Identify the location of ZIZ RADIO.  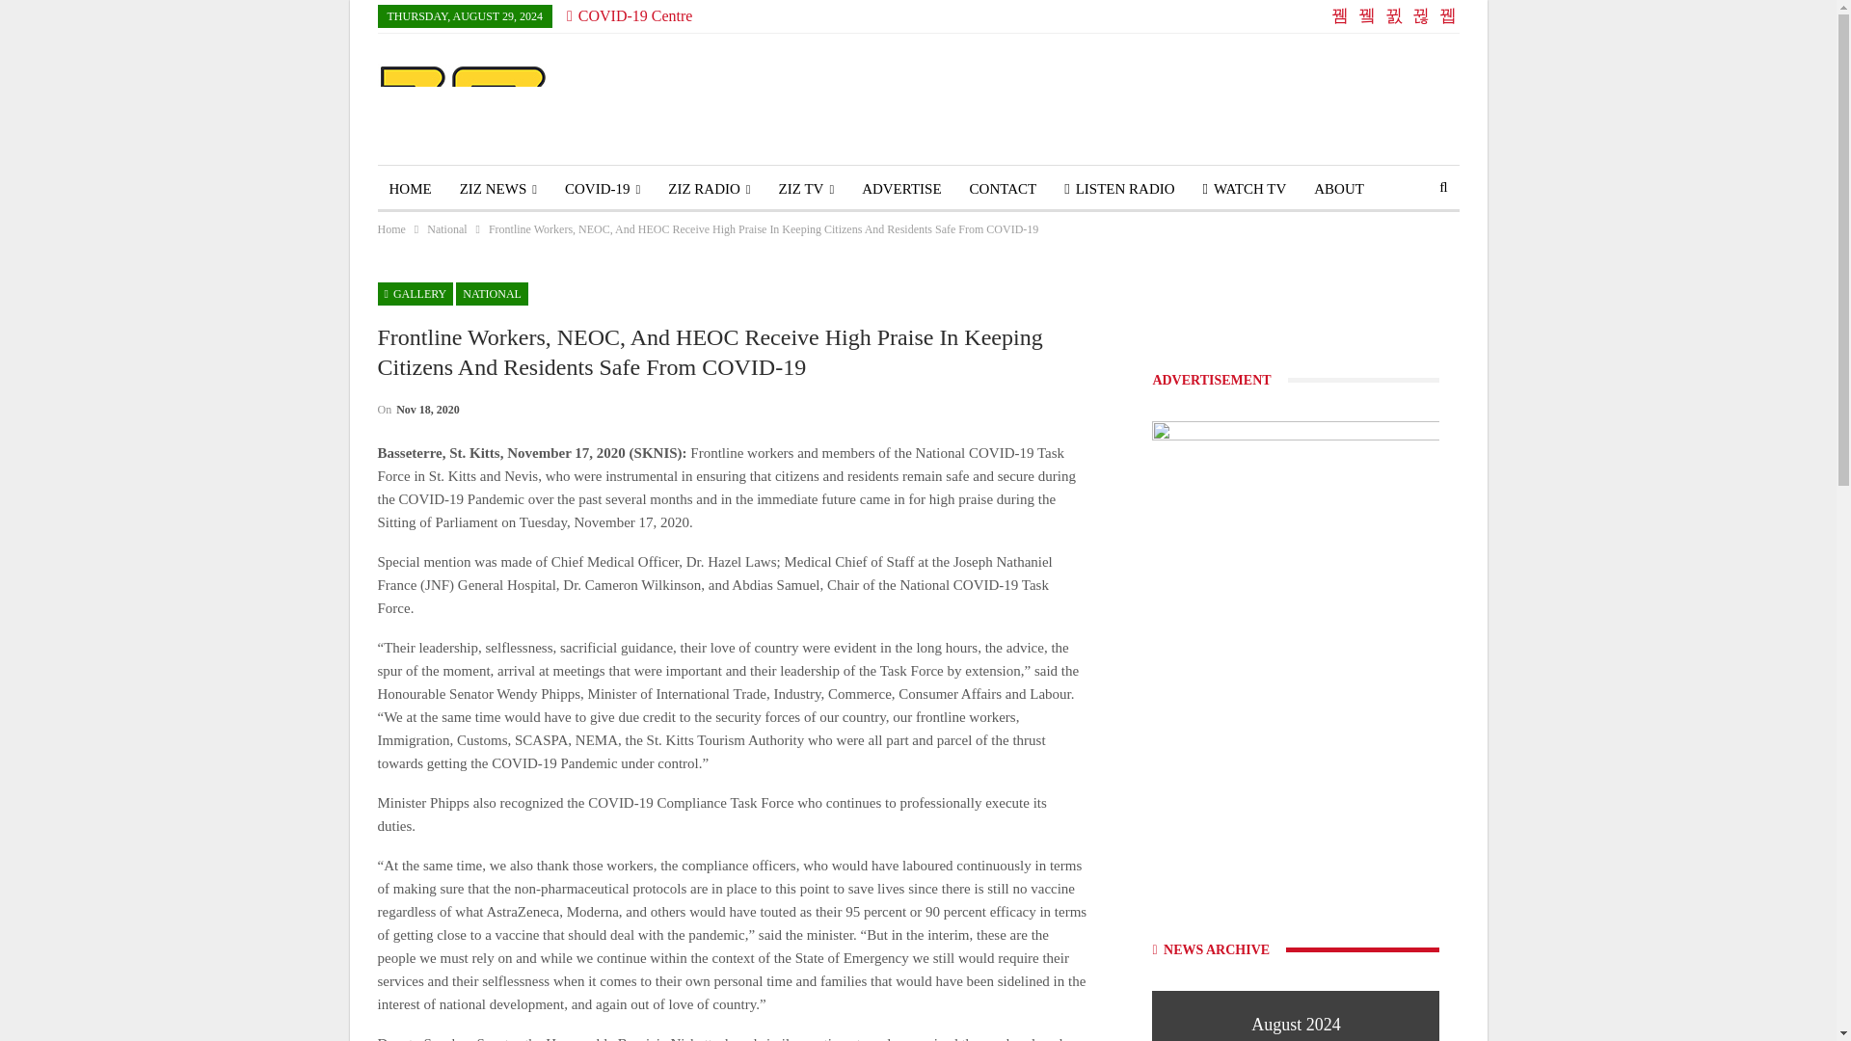
(709, 189).